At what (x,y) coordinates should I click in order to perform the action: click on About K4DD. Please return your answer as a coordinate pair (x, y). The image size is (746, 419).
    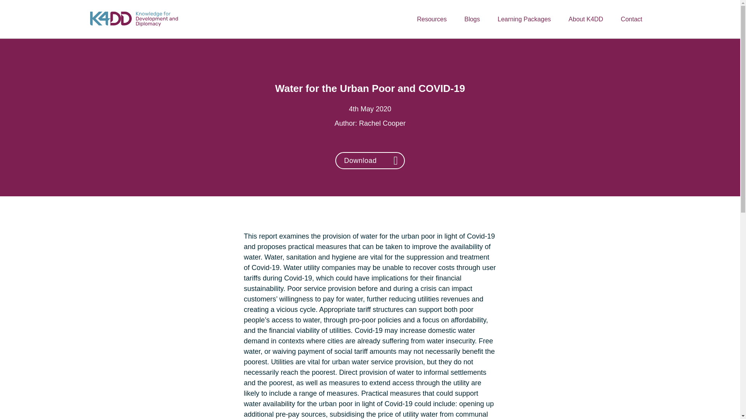
    Looking at the image, I should click on (586, 19).